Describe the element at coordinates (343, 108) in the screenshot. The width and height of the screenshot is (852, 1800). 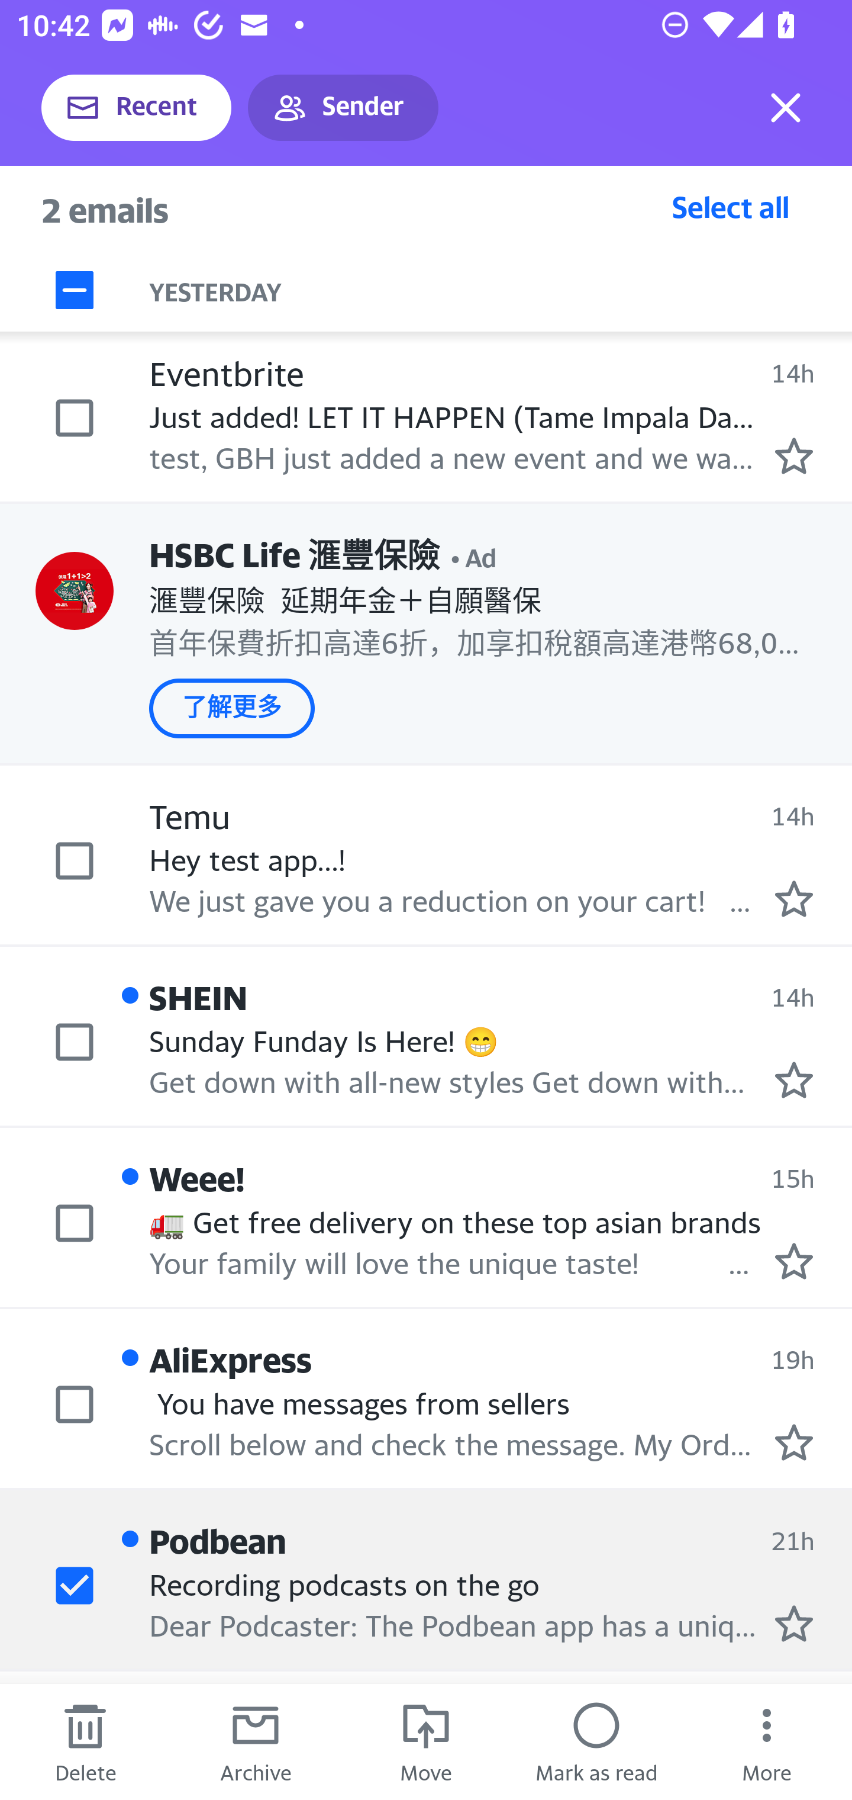
I see `Sender` at that location.